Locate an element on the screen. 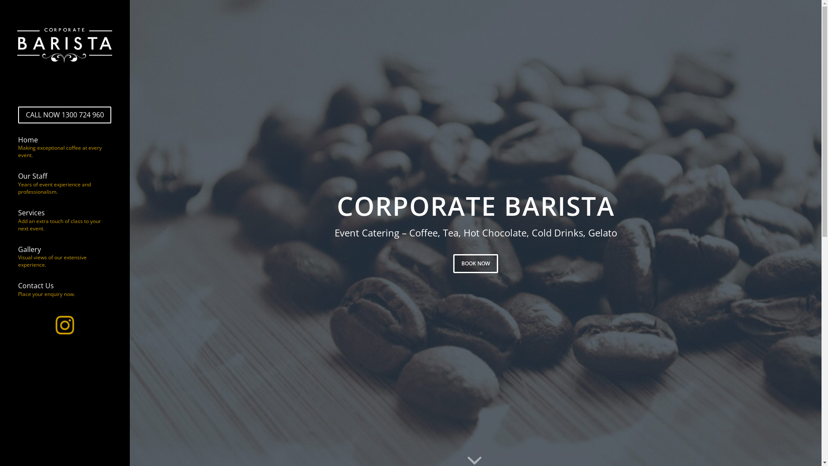 The height and width of the screenshot is (466, 828). Our Staff
Years of event experience and professionalism. is located at coordinates (65, 184).